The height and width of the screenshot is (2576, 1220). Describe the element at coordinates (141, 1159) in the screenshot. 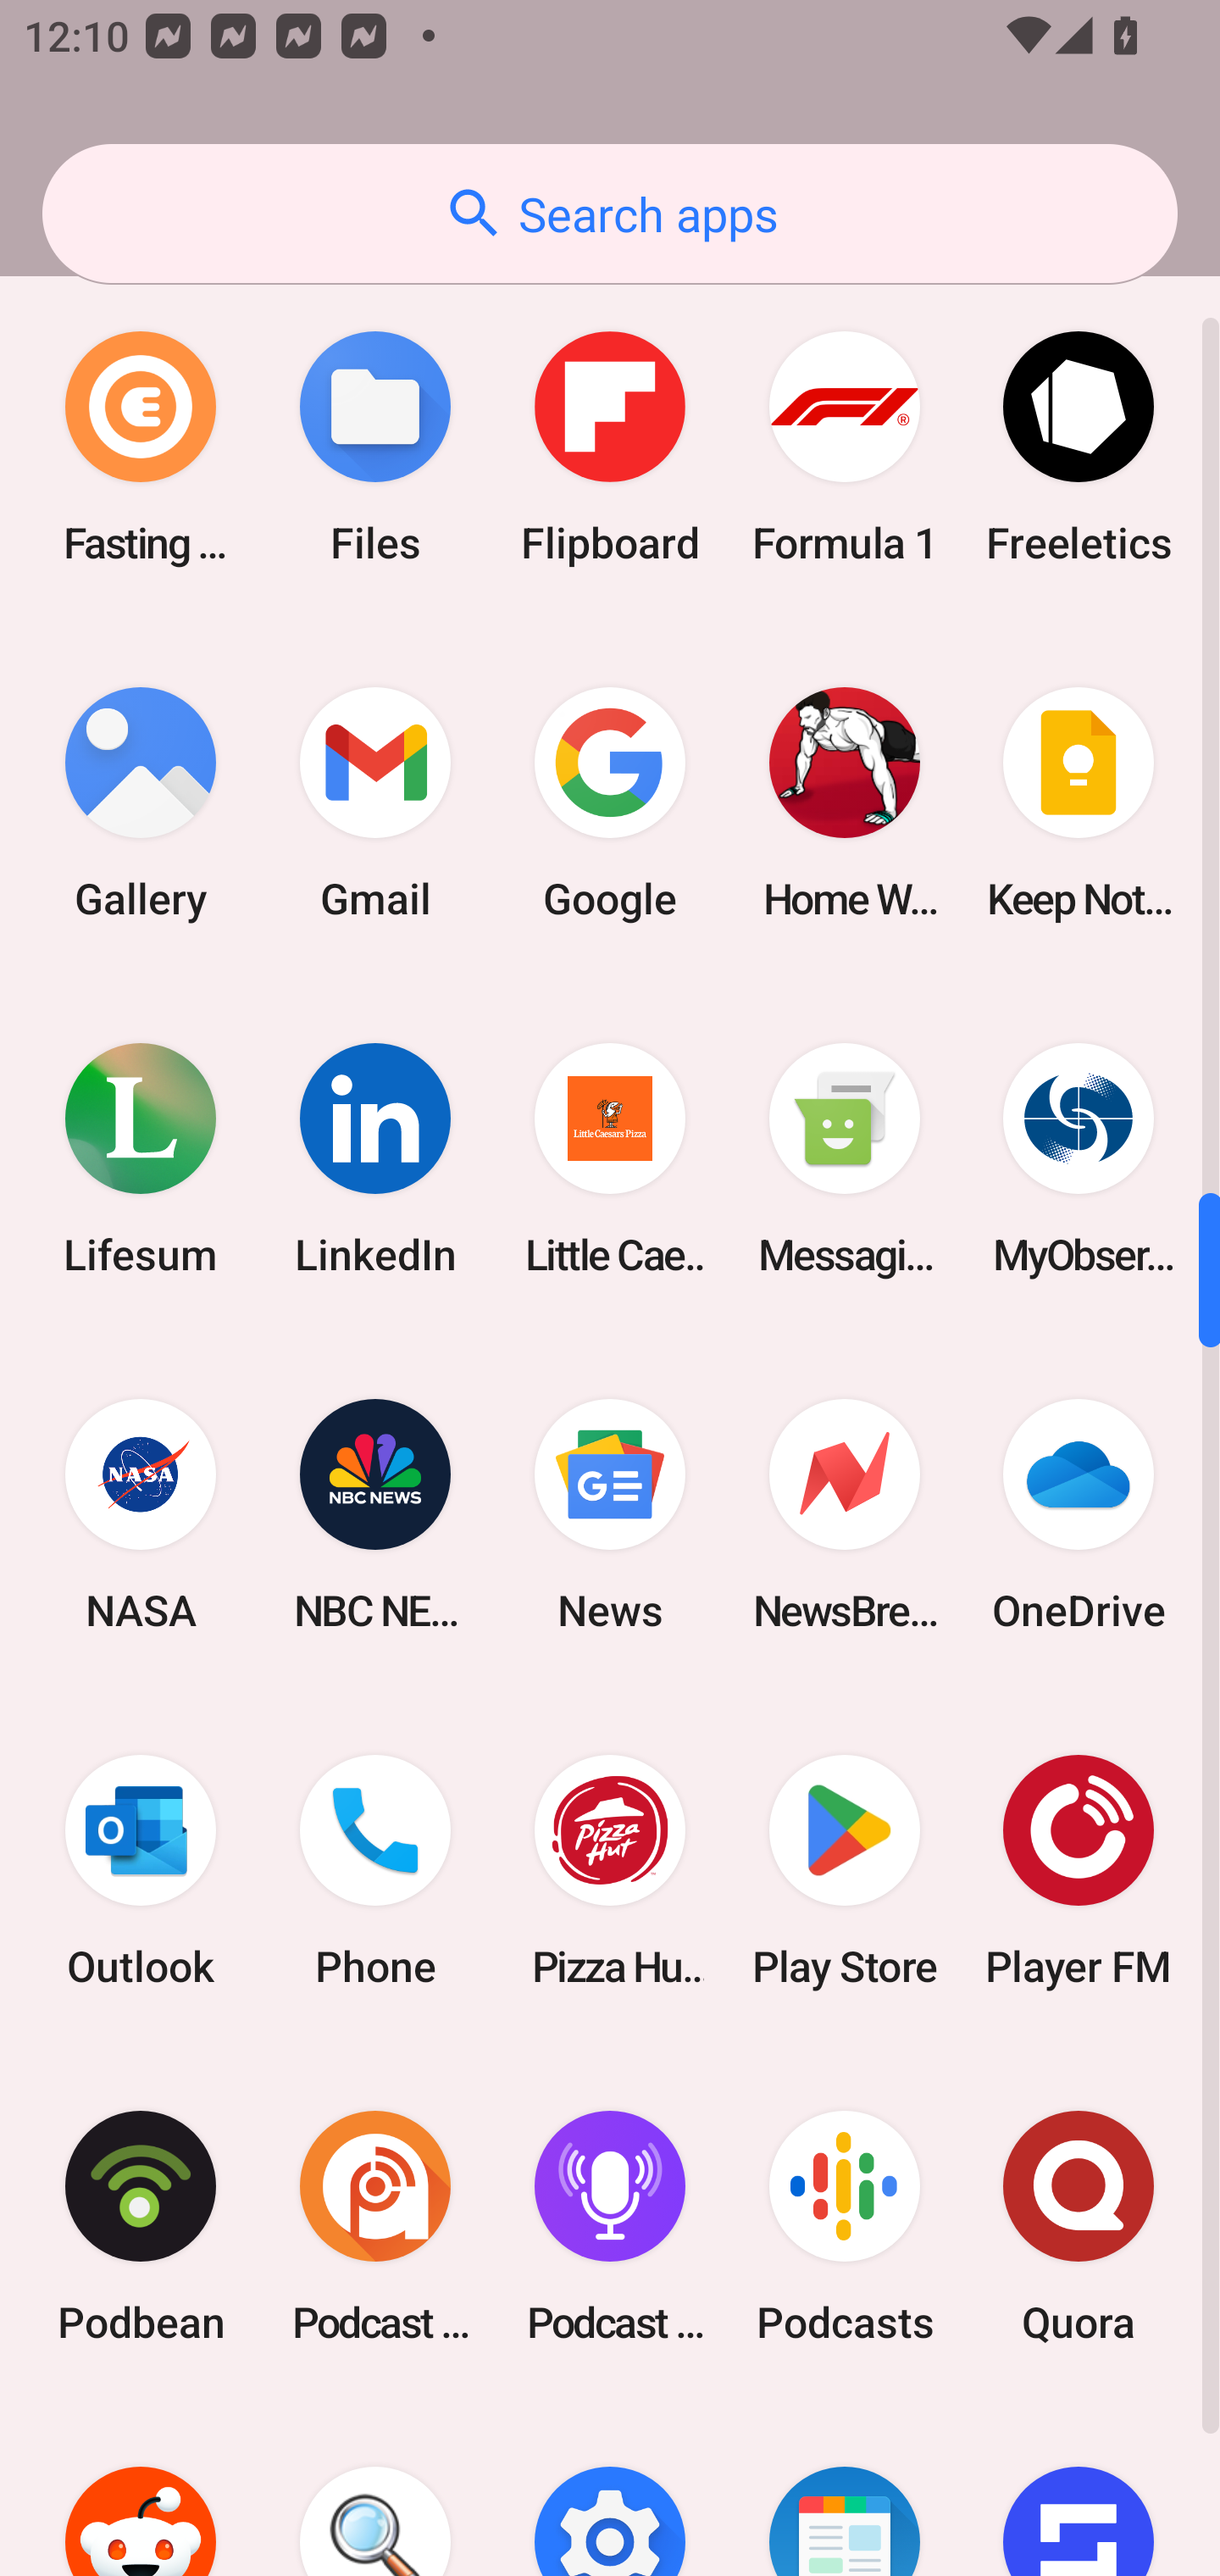

I see `Lifesum` at that location.